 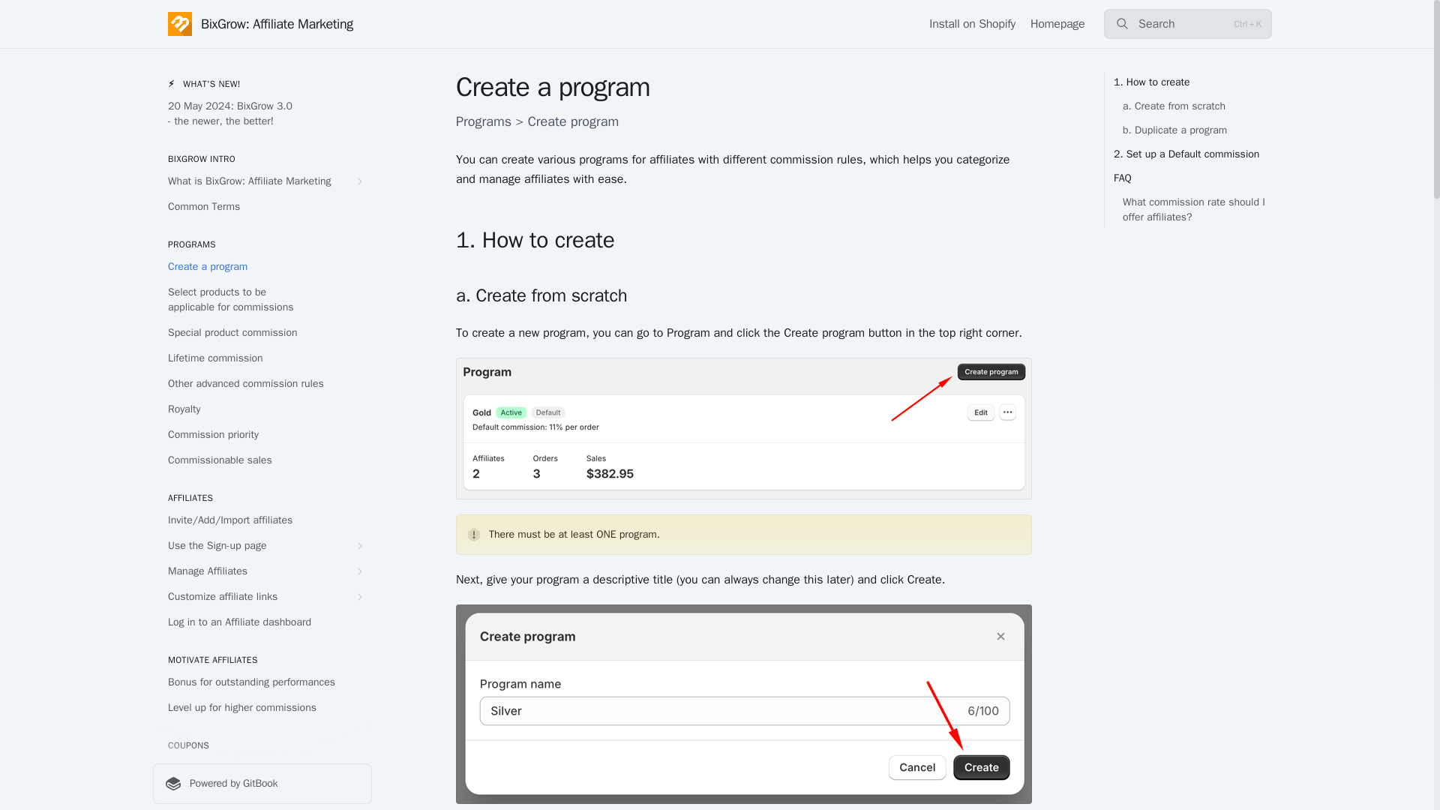 What do you see at coordinates (262, 267) in the screenshot?
I see `Create a program` at bounding box center [262, 267].